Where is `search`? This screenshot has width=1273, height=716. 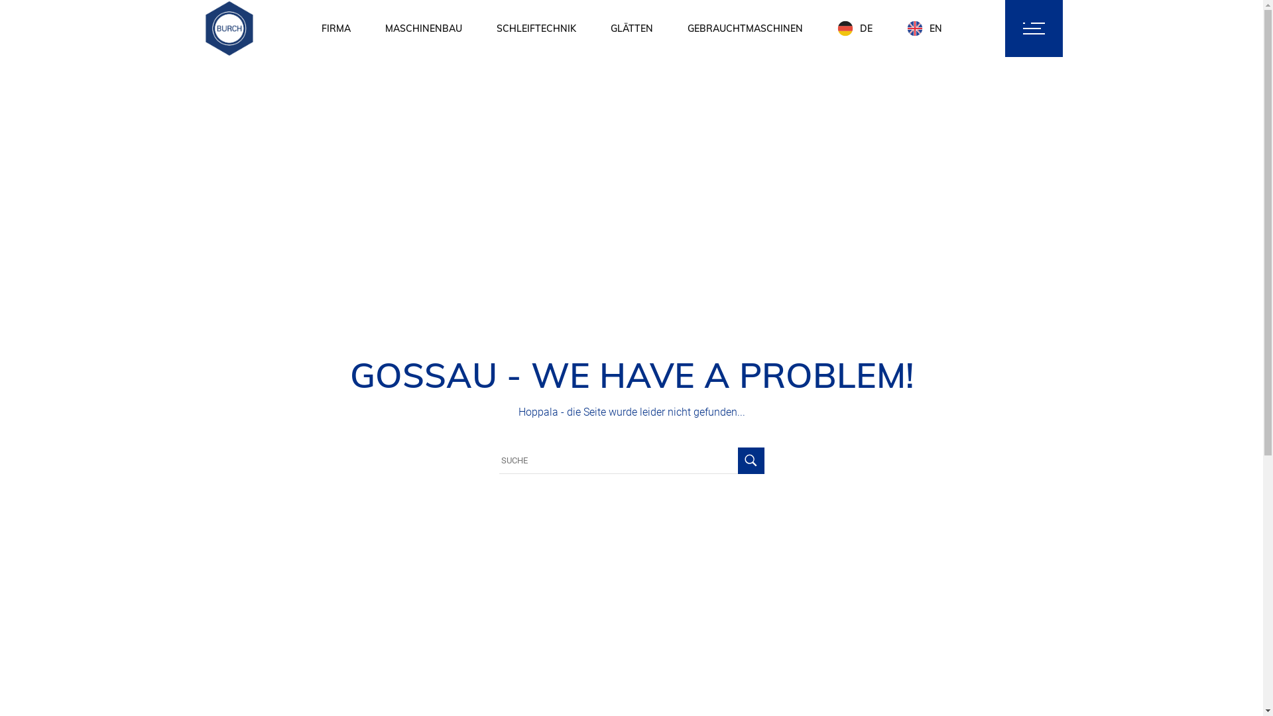 search is located at coordinates (977, 29).